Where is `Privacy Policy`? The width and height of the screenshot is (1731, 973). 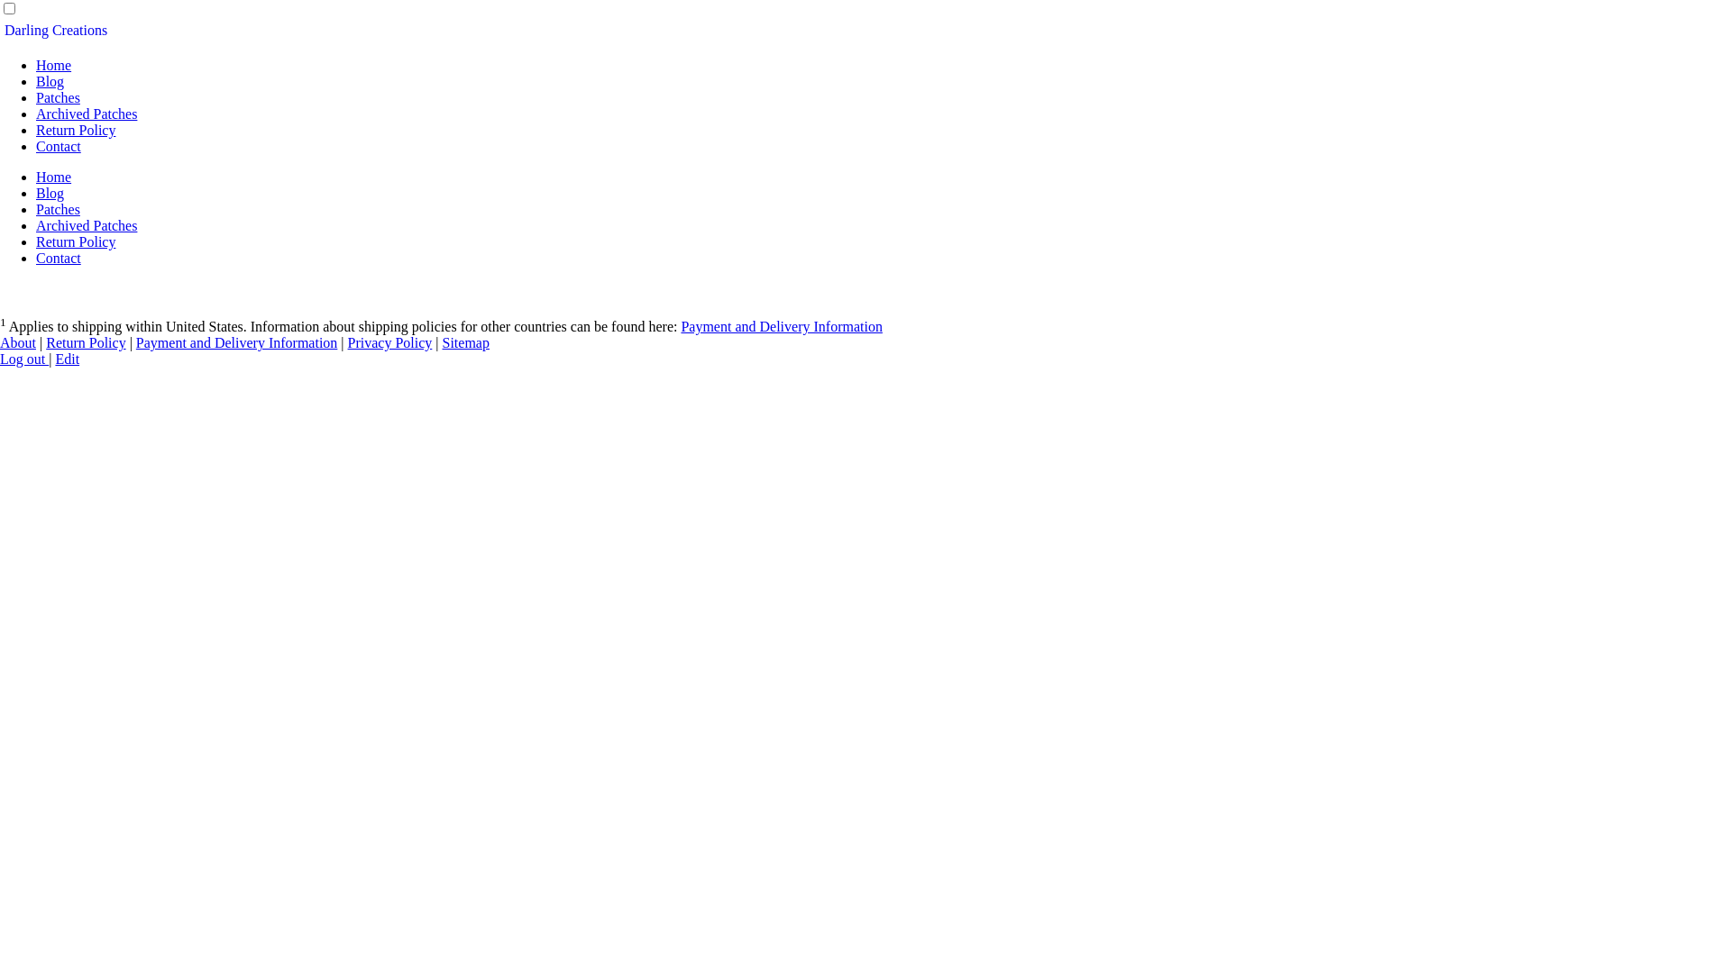
Privacy Policy is located at coordinates (390, 342).